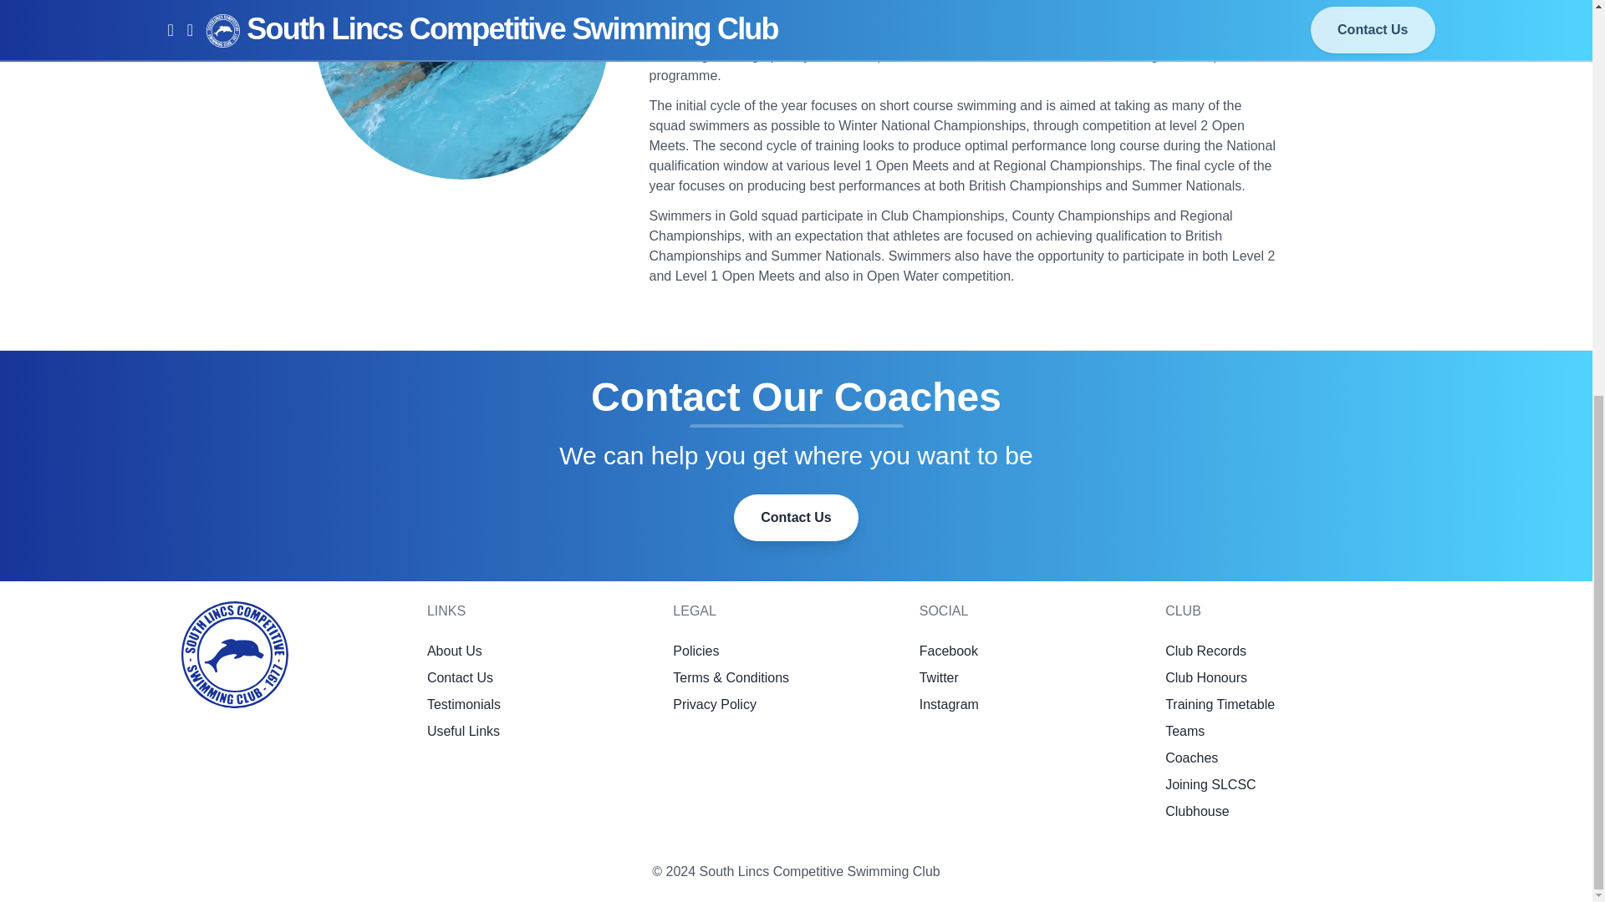  I want to click on About Us, so click(455, 651).